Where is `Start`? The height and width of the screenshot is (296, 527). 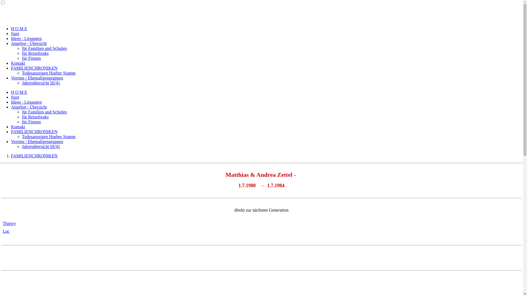 Start is located at coordinates (15, 97).